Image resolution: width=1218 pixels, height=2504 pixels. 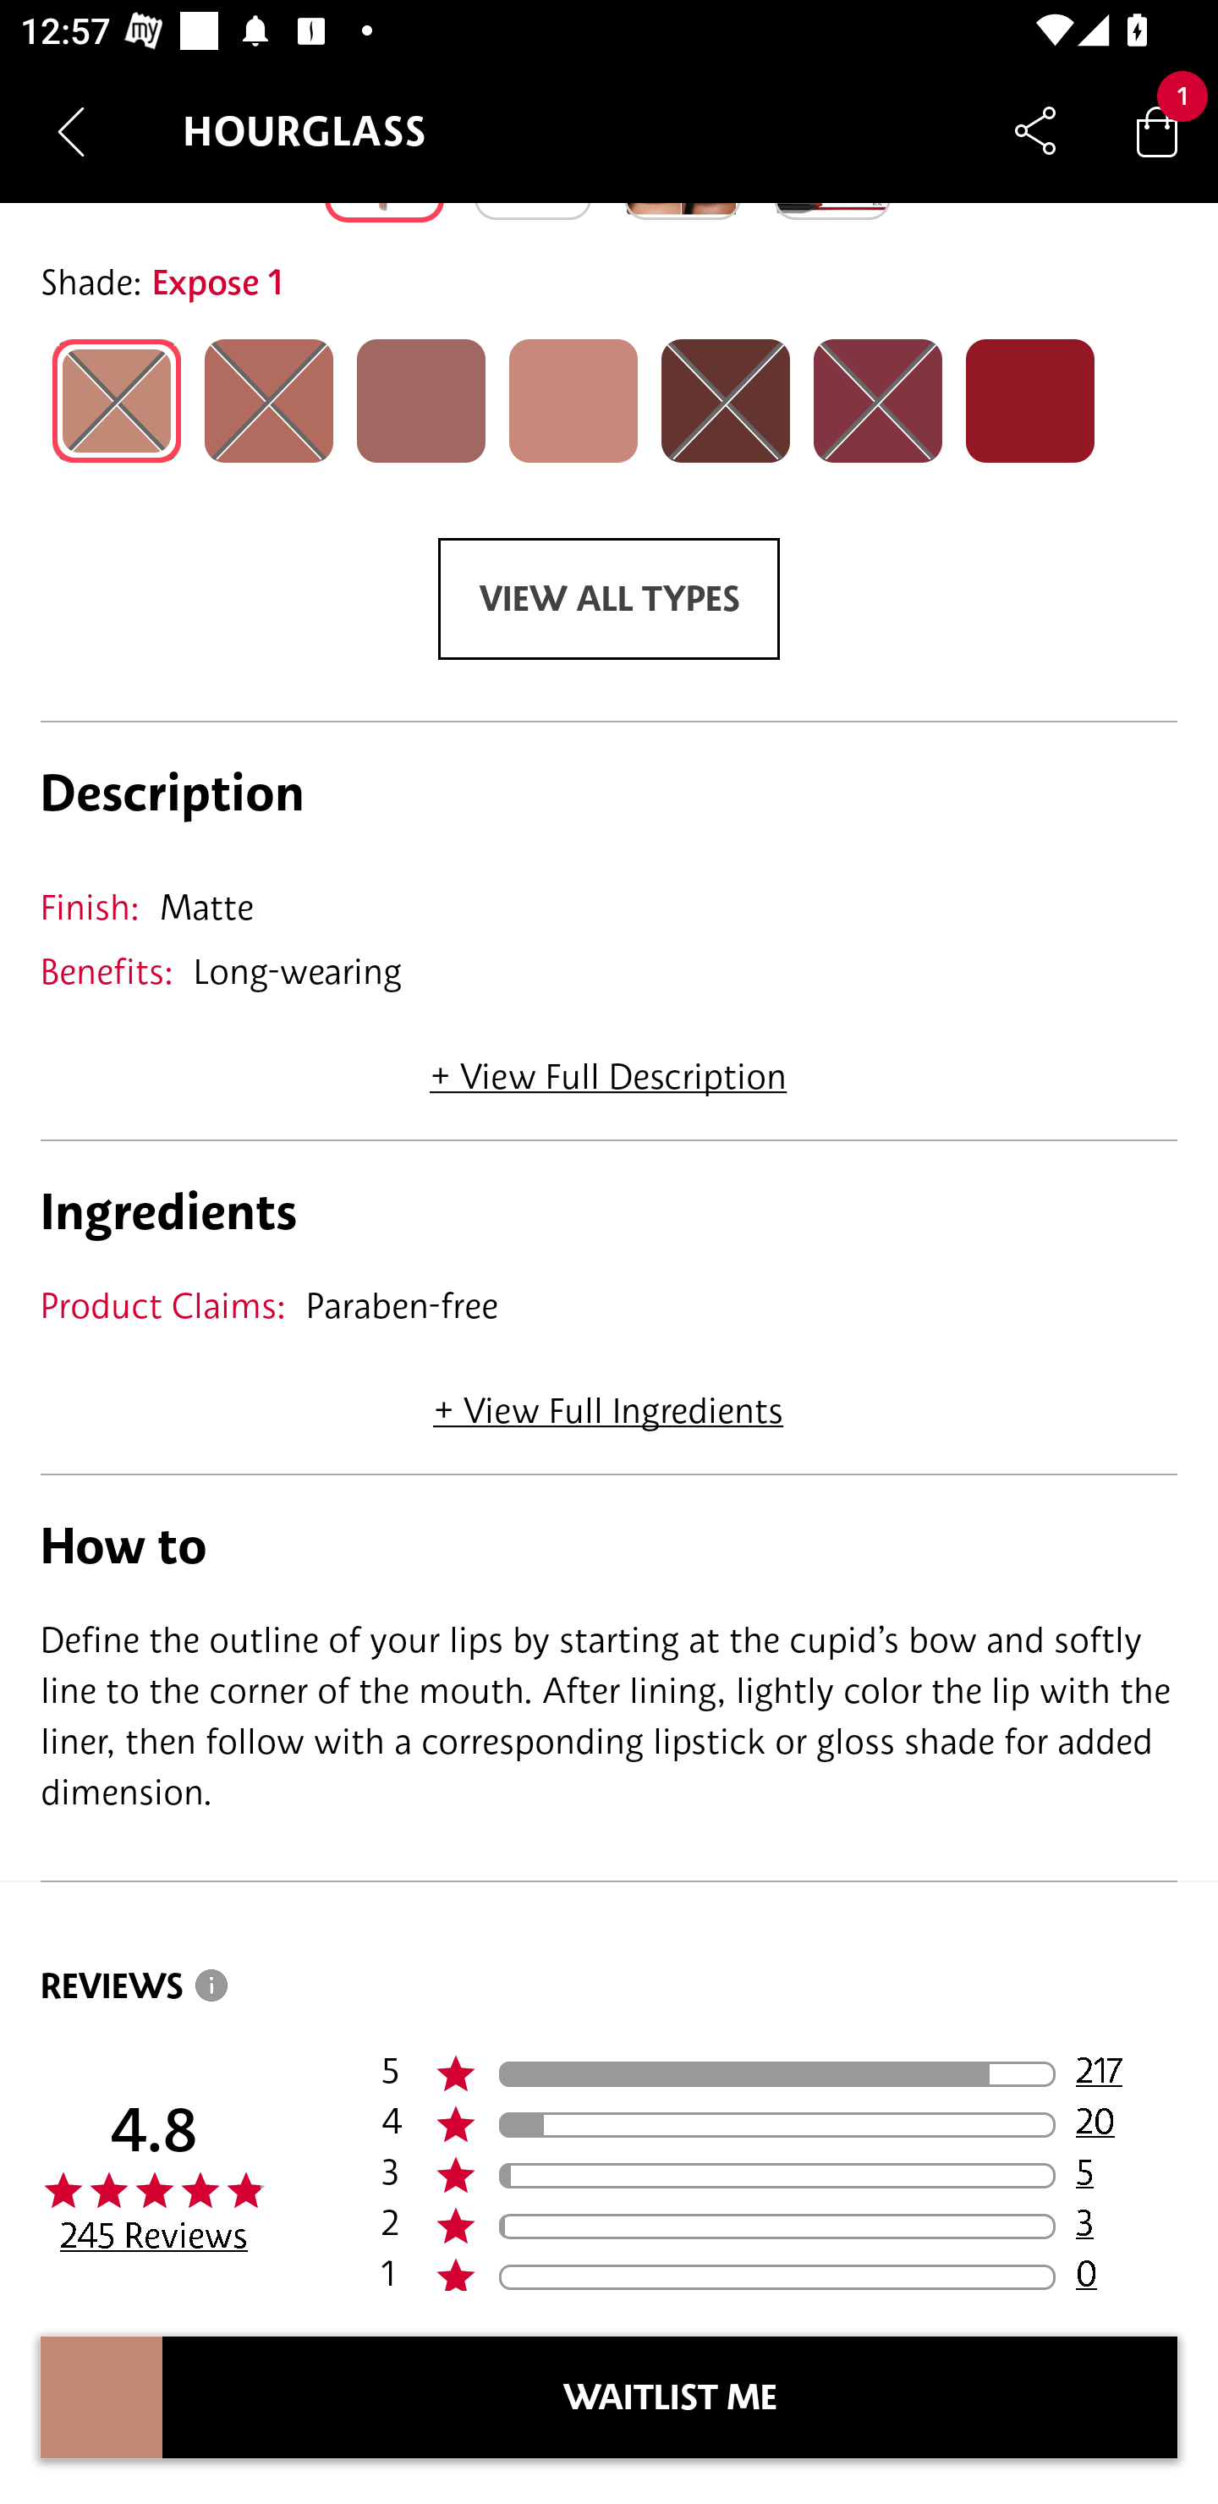 I want to click on + View Full Description, so click(x=608, y=1066).